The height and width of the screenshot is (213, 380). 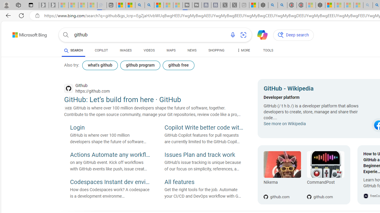 I want to click on MAPS, so click(x=171, y=51).